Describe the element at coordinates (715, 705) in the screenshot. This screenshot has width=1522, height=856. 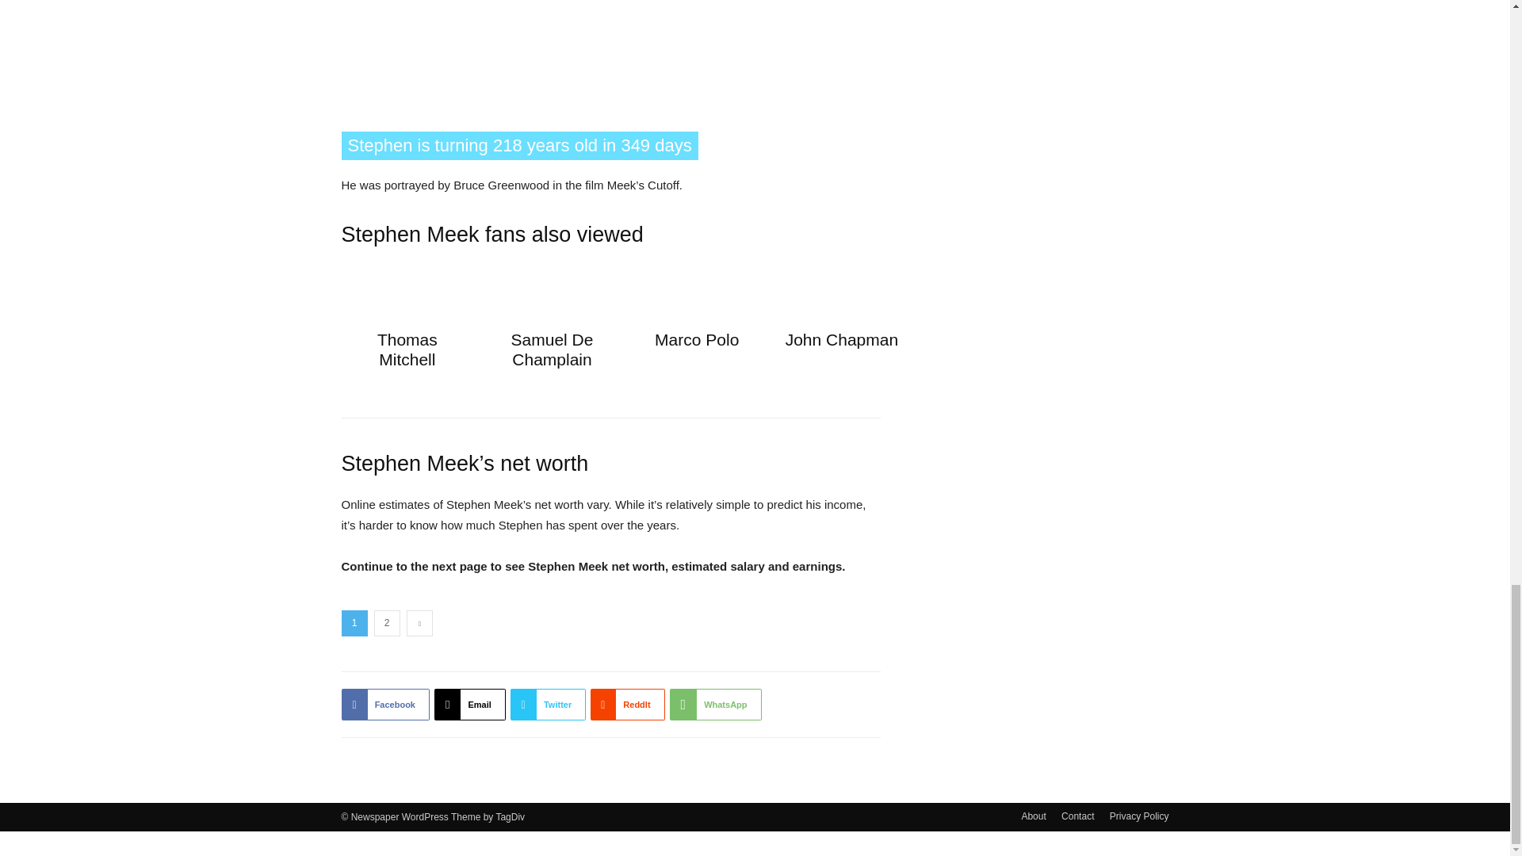
I see `WhatsApp` at that location.